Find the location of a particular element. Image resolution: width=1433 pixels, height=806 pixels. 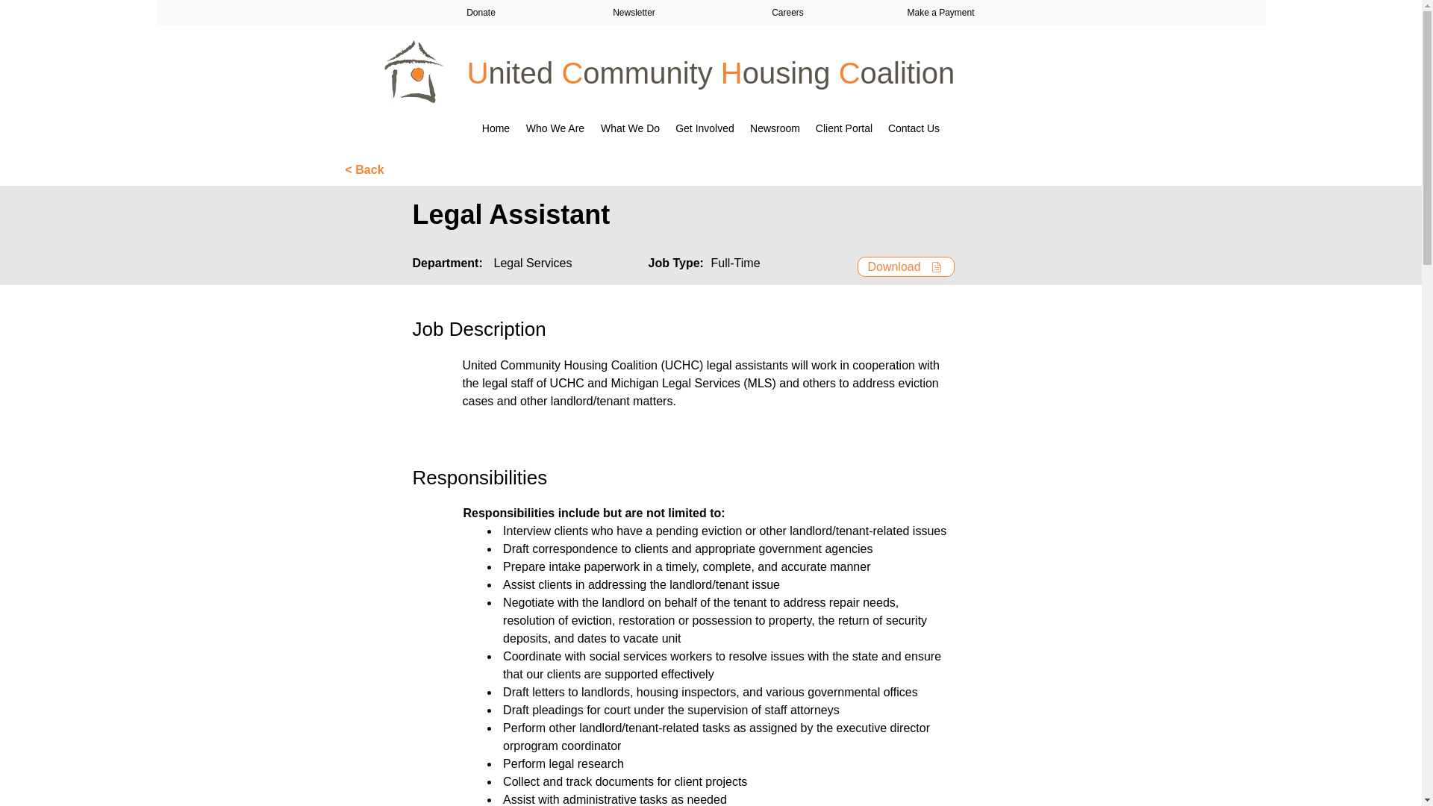

Newsroom is located at coordinates (775, 128).